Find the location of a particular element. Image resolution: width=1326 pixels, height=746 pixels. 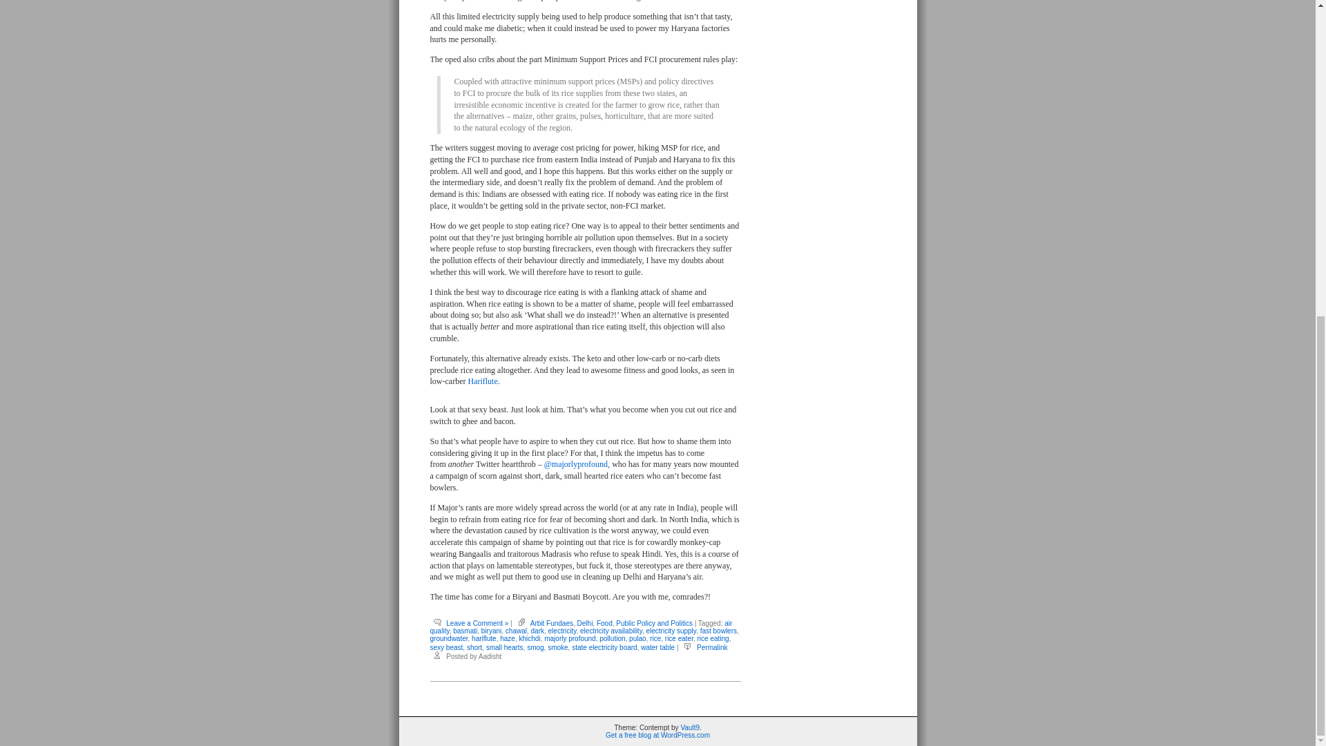

electricity availability is located at coordinates (611, 631).